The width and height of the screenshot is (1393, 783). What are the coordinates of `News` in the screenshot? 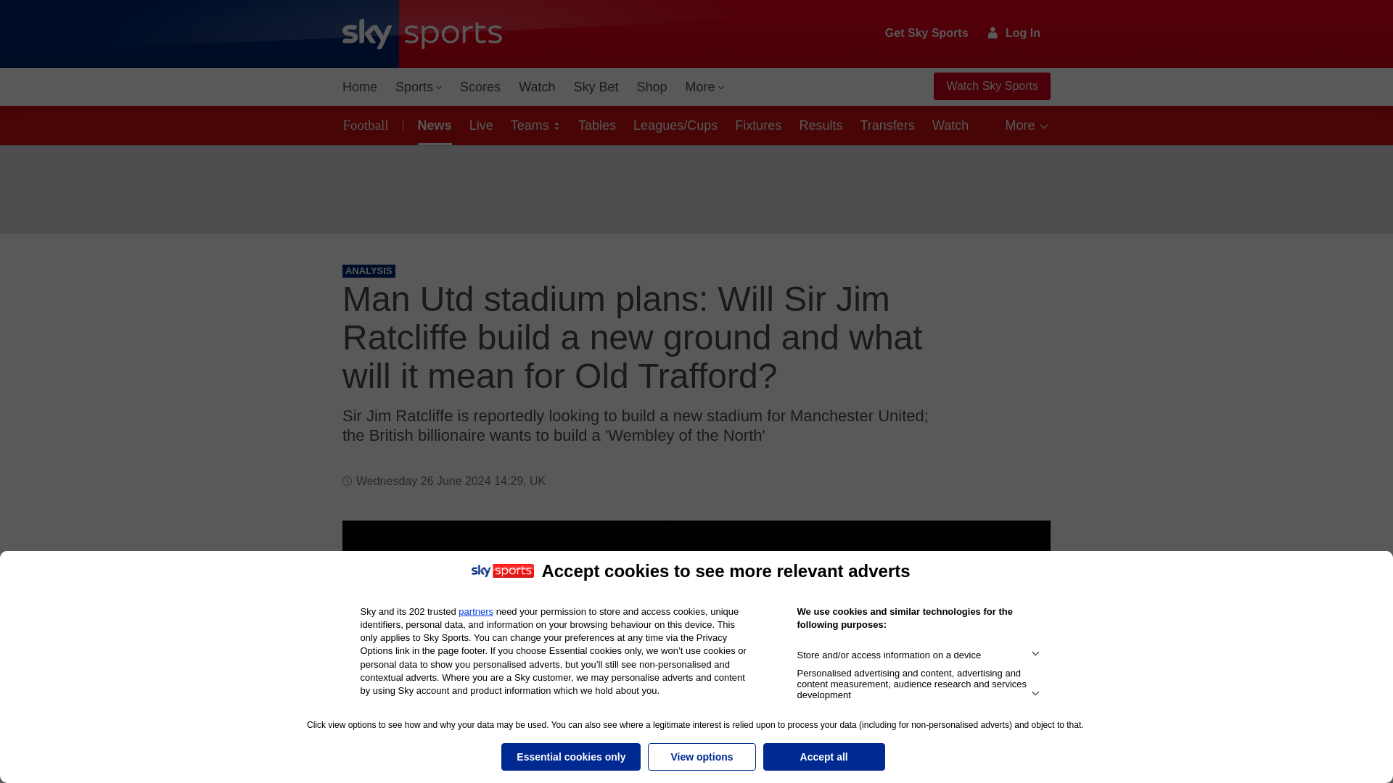 It's located at (432, 125).